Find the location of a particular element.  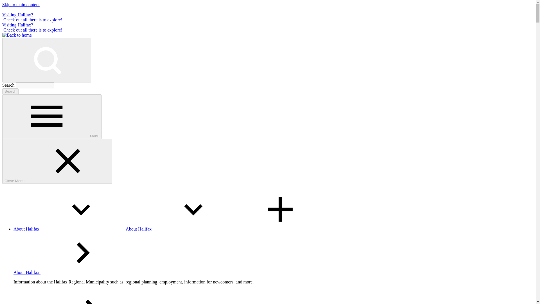

Menu is located at coordinates (52, 117).